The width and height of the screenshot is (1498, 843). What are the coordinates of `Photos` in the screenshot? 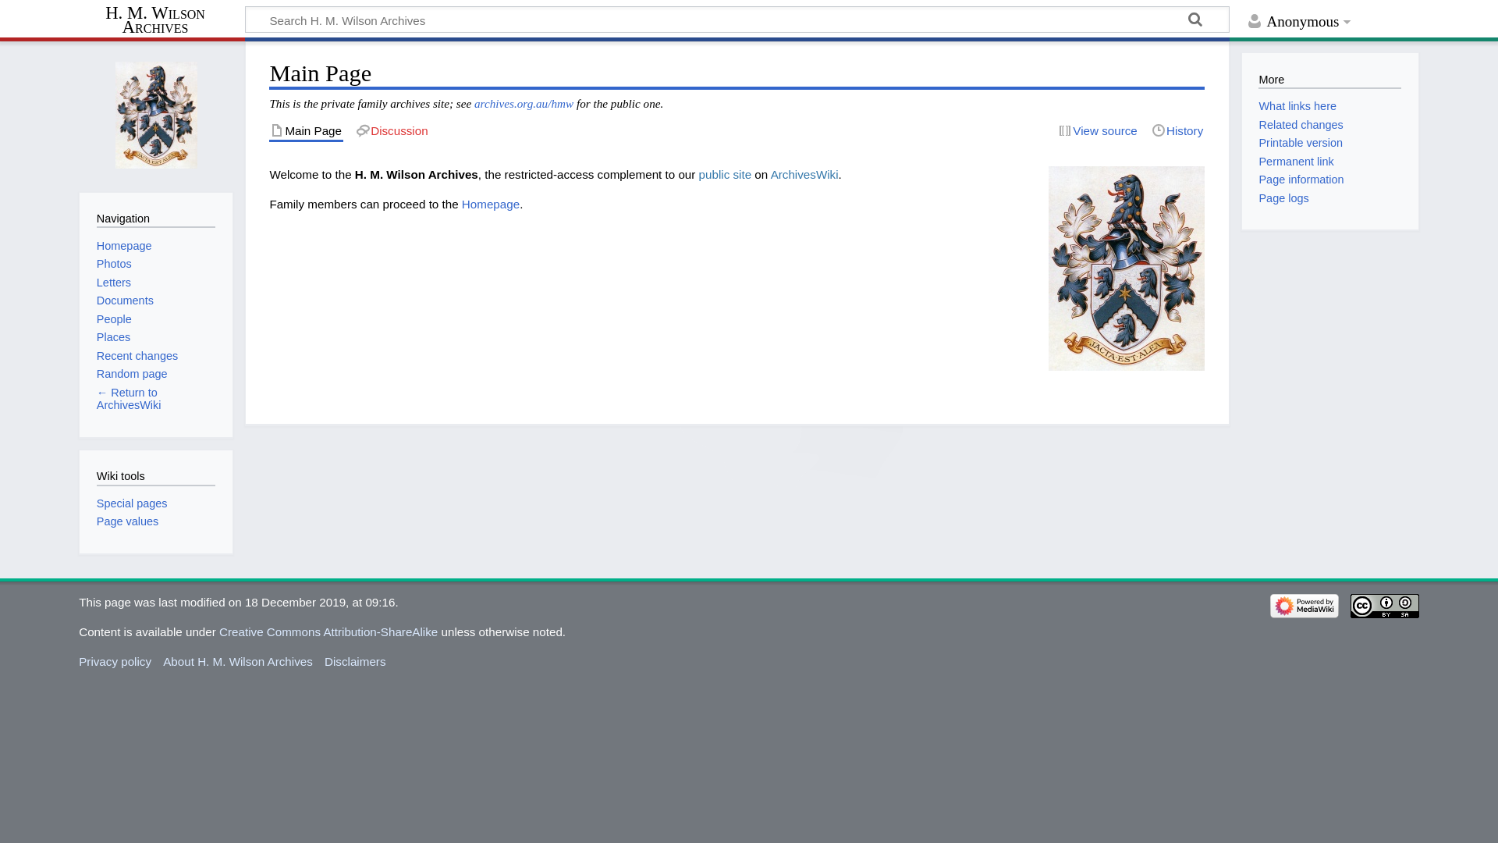 It's located at (114, 264).